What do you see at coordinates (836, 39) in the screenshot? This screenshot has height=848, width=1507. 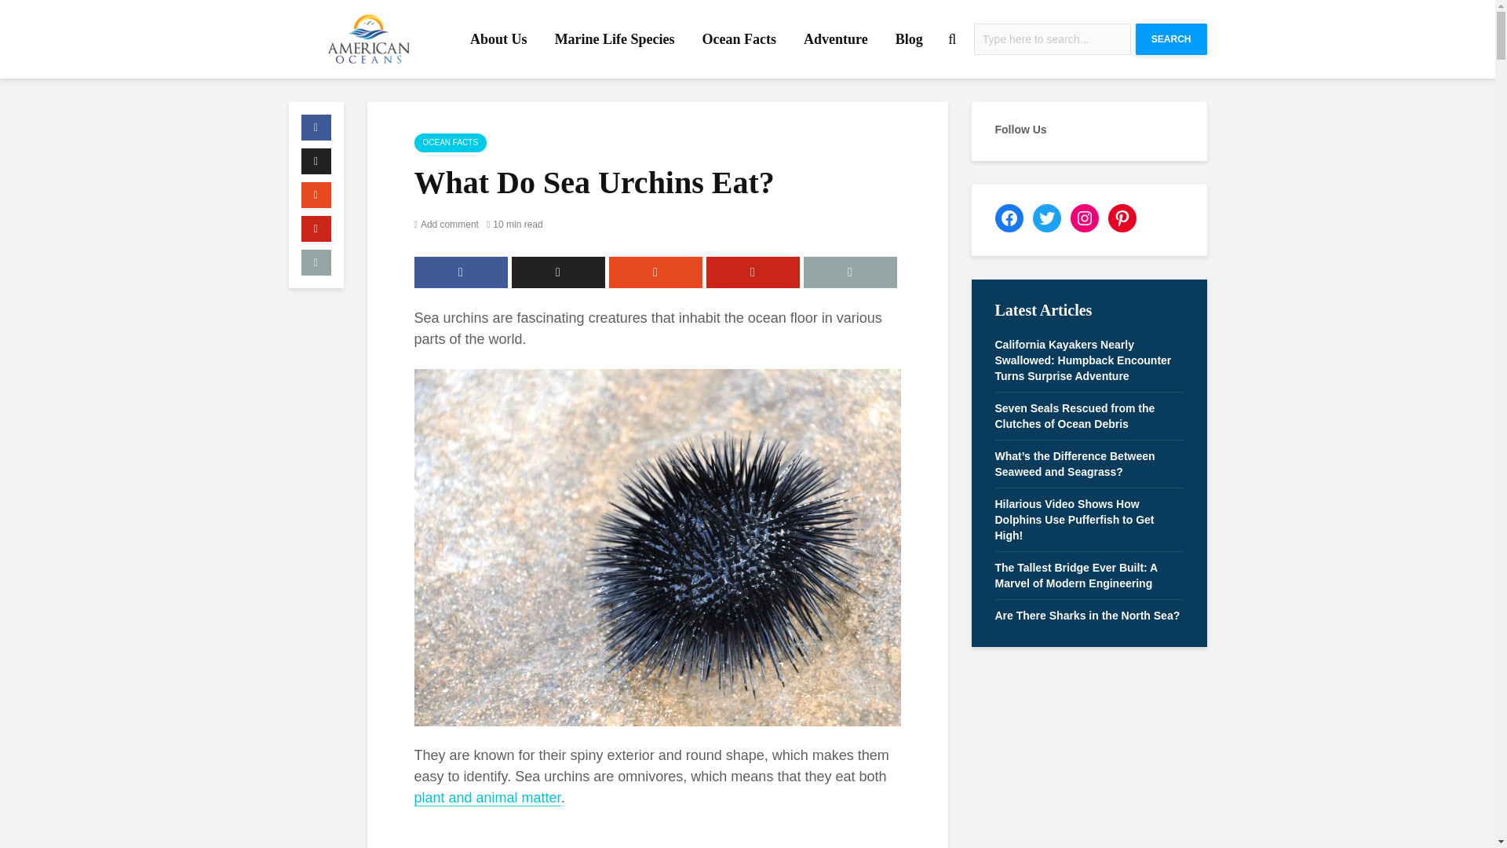 I see `Adventure` at bounding box center [836, 39].